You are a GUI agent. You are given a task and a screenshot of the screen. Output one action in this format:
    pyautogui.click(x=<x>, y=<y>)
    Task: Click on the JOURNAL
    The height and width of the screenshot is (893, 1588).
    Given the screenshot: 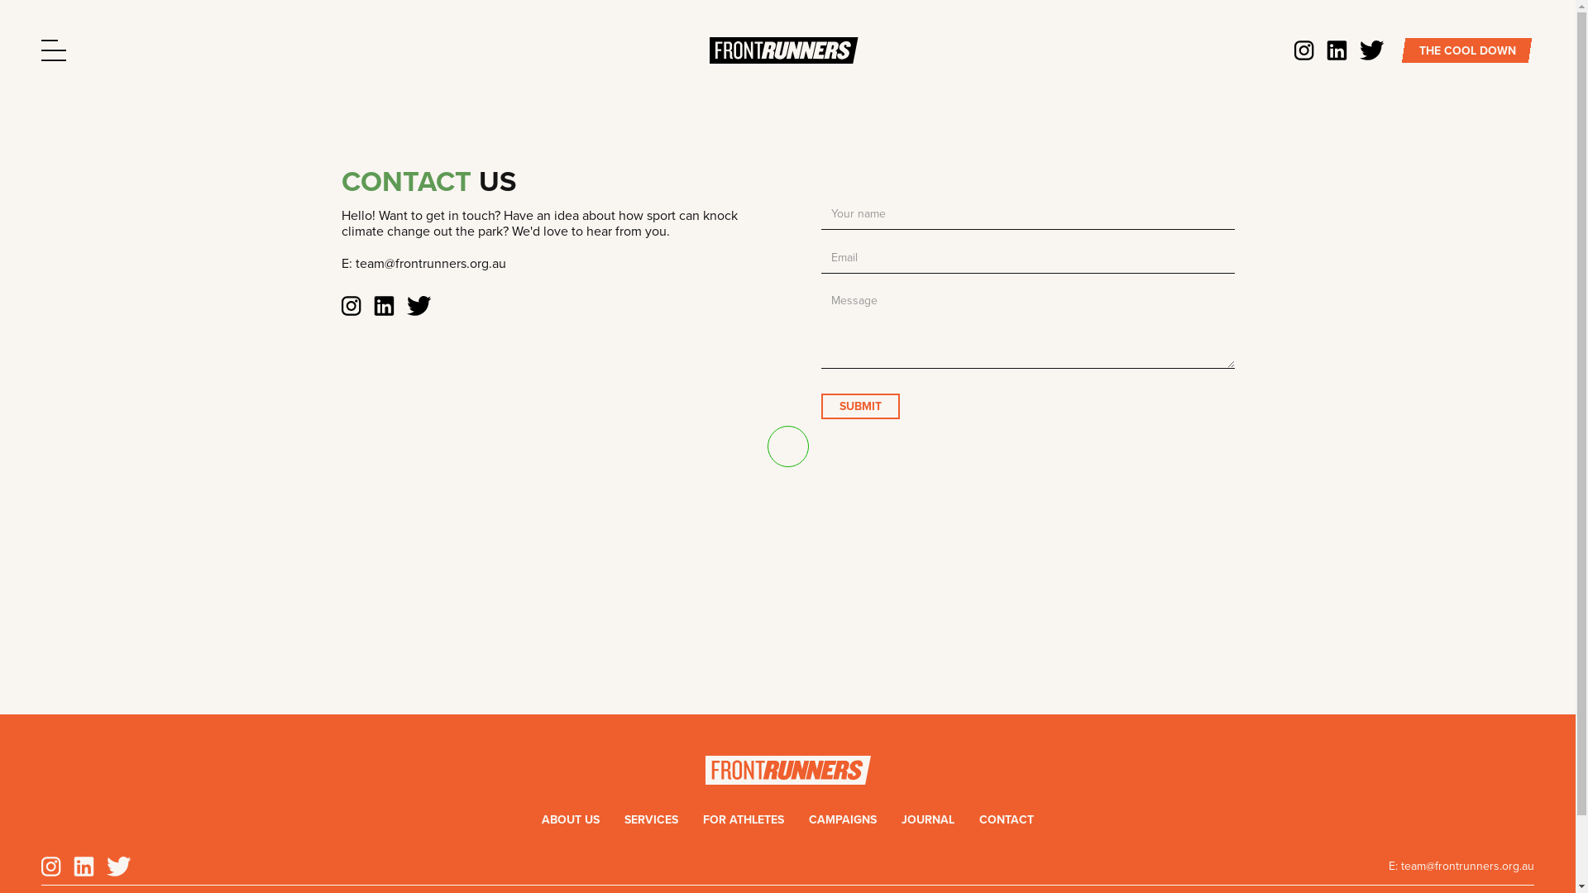 What is the action you would take?
    pyautogui.click(x=928, y=820)
    